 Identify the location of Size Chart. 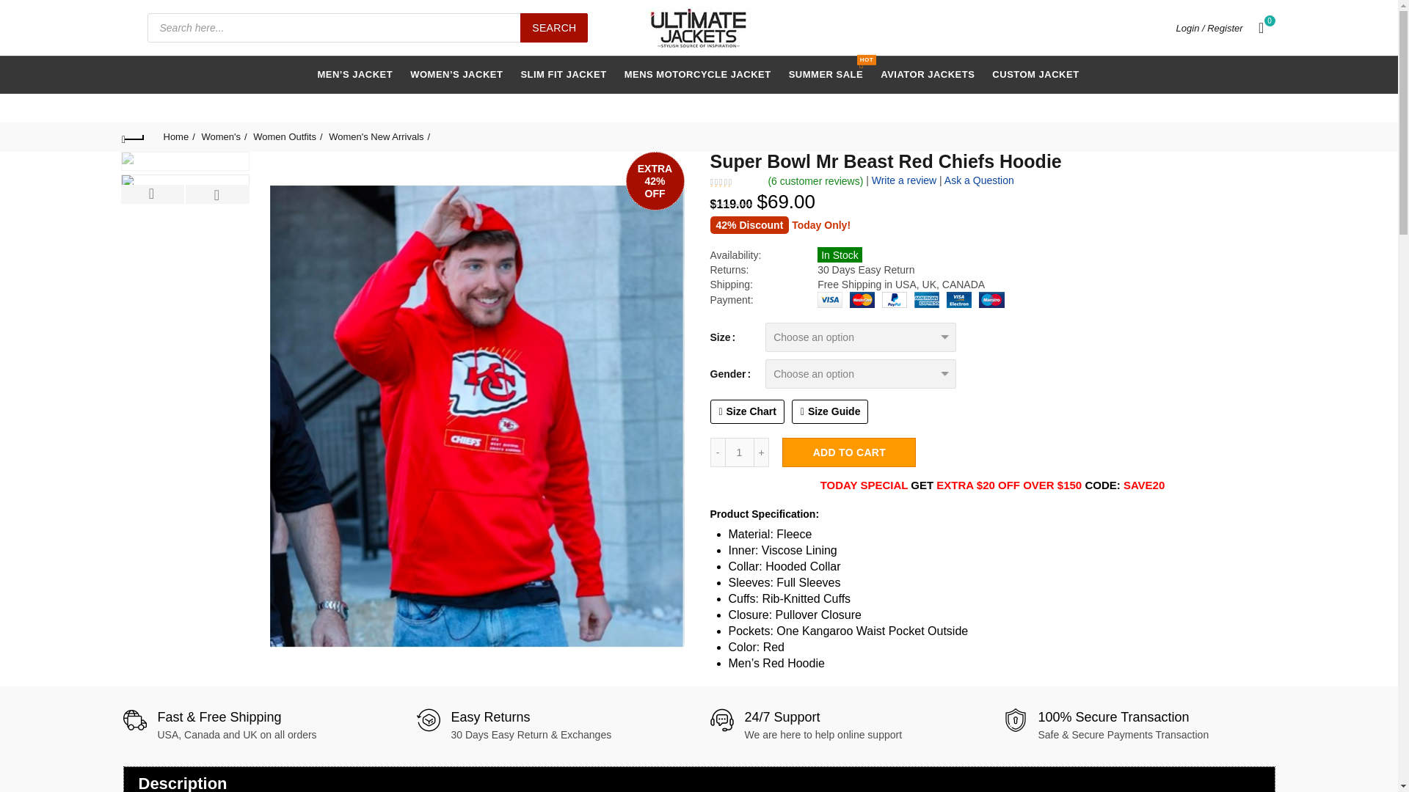
(747, 411).